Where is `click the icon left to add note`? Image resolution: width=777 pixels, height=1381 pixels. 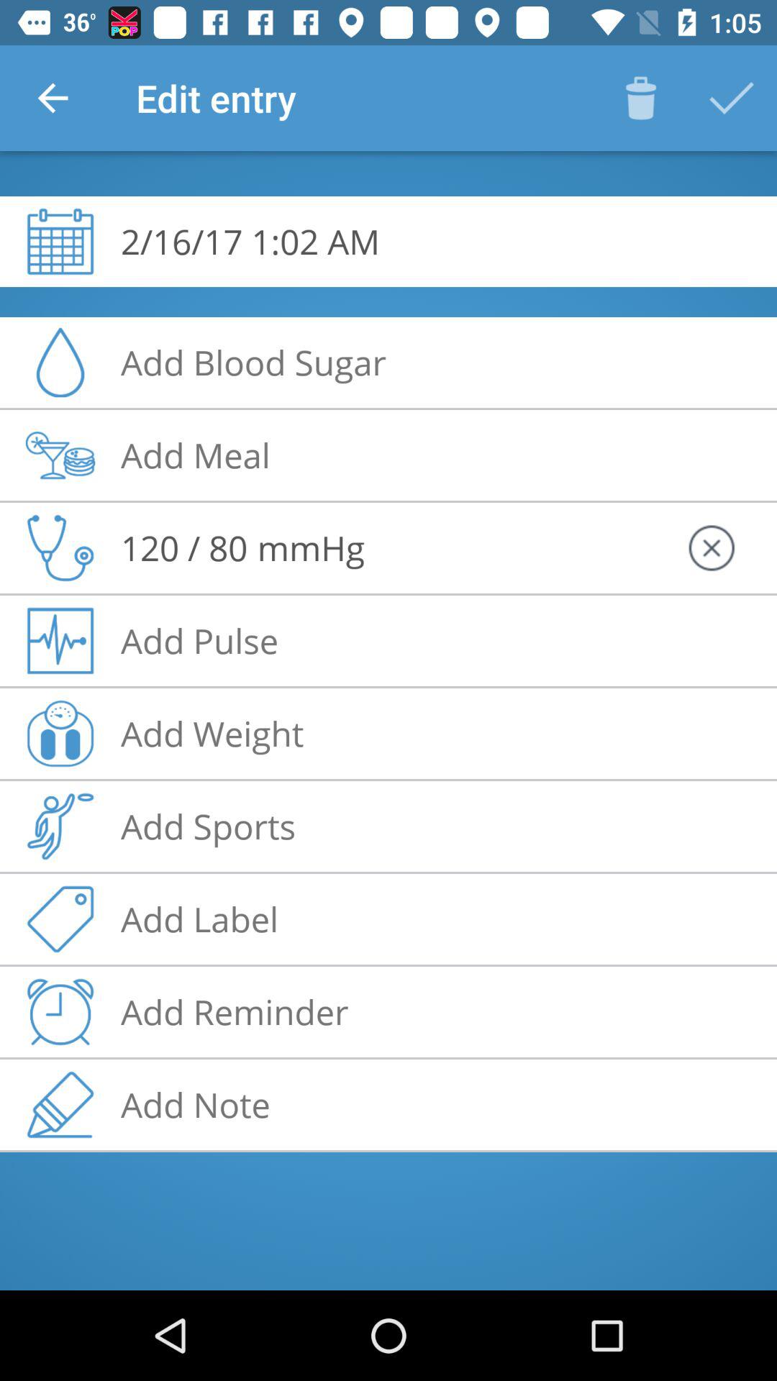 click the icon left to add note is located at coordinates (60, 1105).